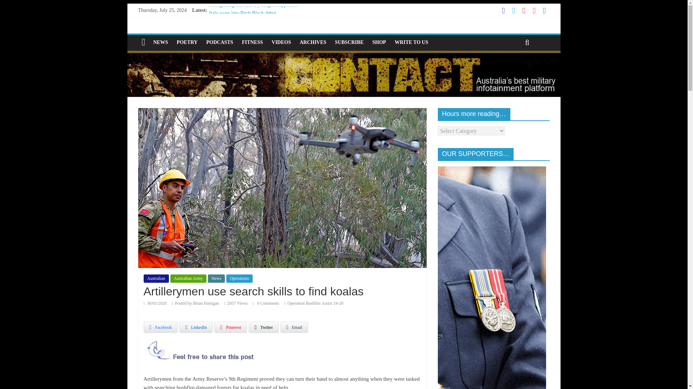 This screenshot has height=389, width=693. What do you see at coordinates (263, 327) in the screenshot?
I see `Twitter` at bounding box center [263, 327].